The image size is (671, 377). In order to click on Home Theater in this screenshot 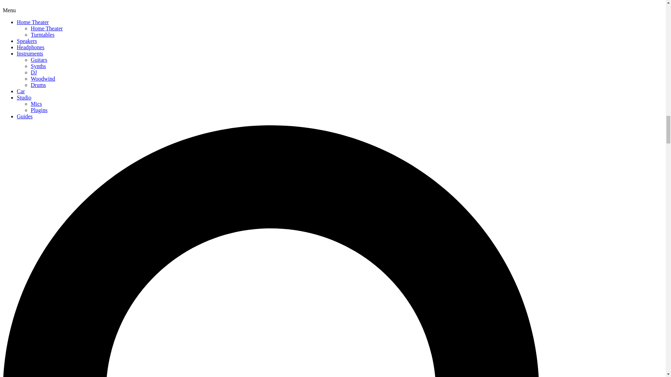, I will do `click(47, 28)`.